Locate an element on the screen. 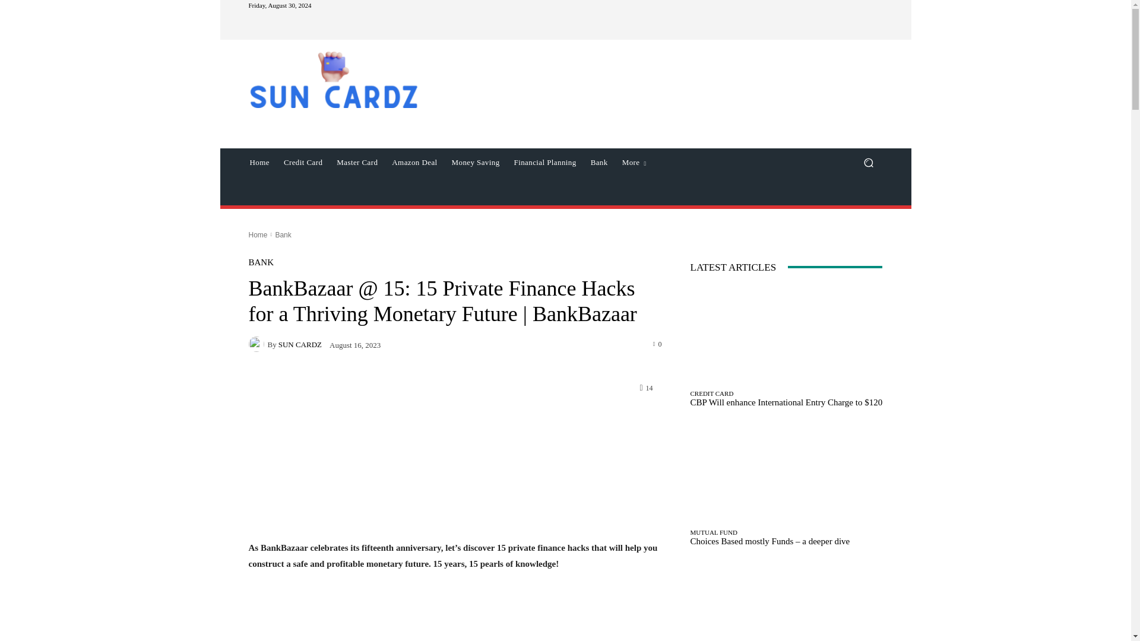 The height and width of the screenshot is (641, 1140). Financial Planning is located at coordinates (545, 163).